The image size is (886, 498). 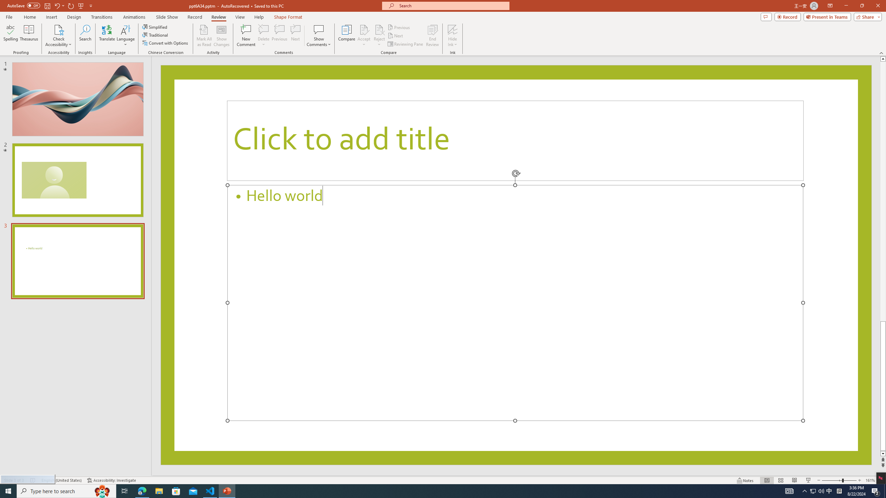 What do you see at coordinates (4, 3) in the screenshot?
I see `System` at bounding box center [4, 3].